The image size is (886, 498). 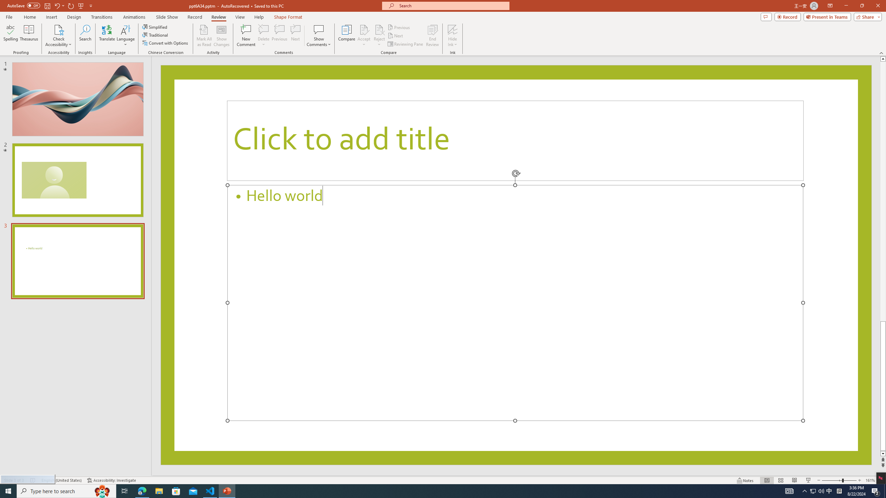 What do you see at coordinates (4, 3) in the screenshot?
I see `System` at bounding box center [4, 3].